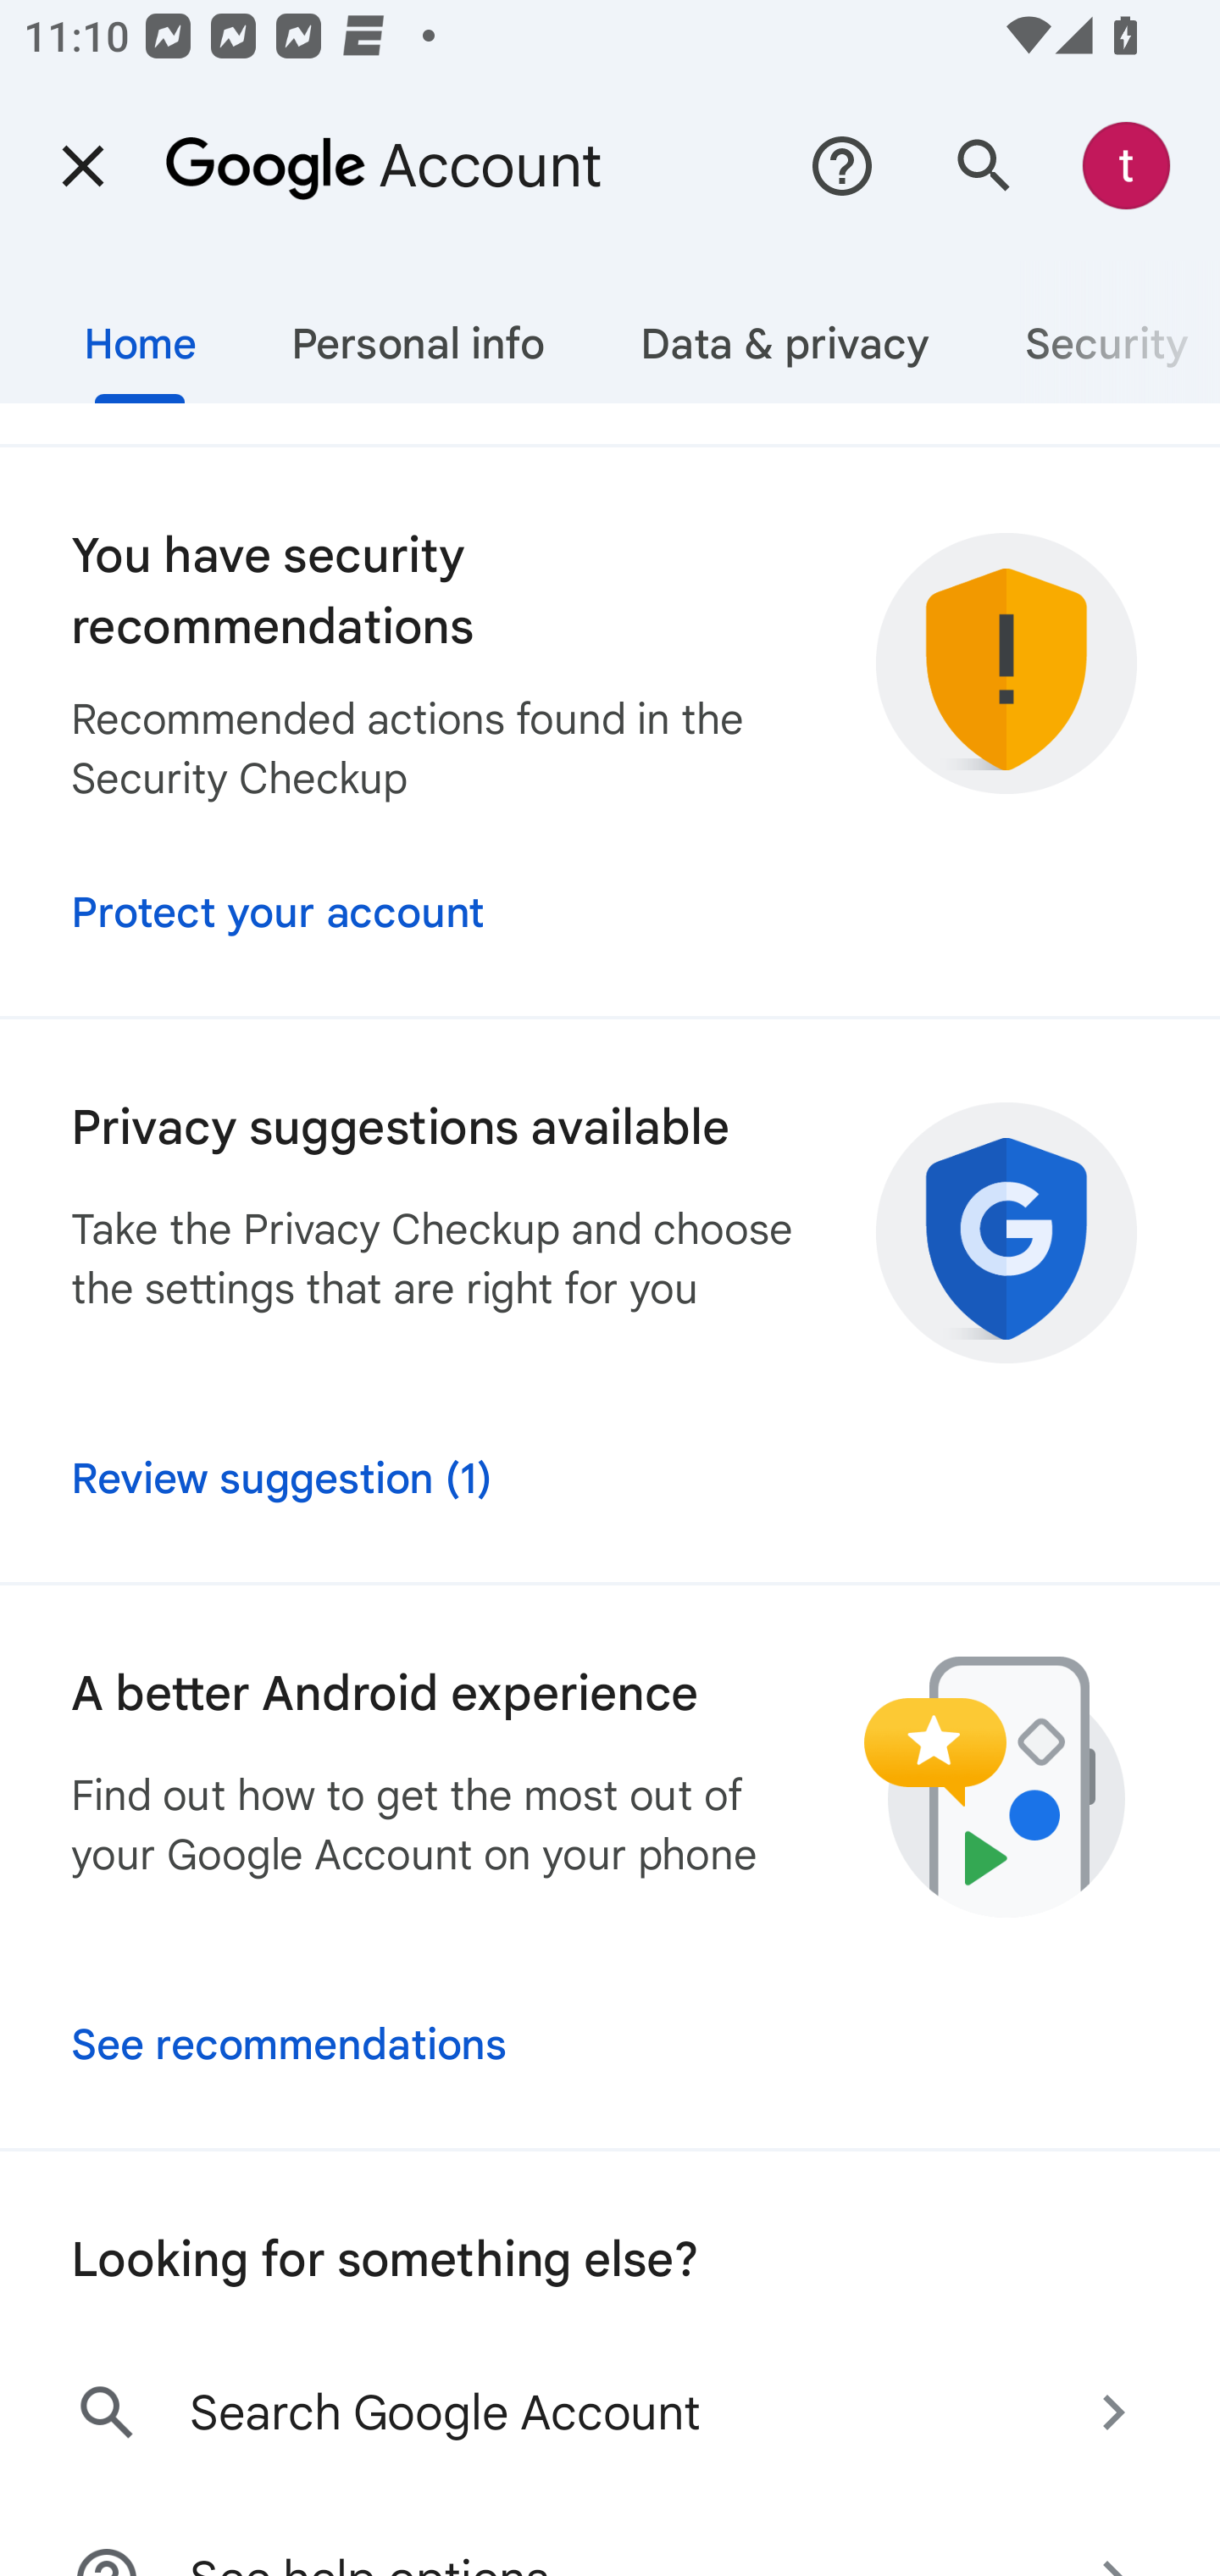  What do you see at coordinates (842, 166) in the screenshot?
I see `Help` at bounding box center [842, 166].